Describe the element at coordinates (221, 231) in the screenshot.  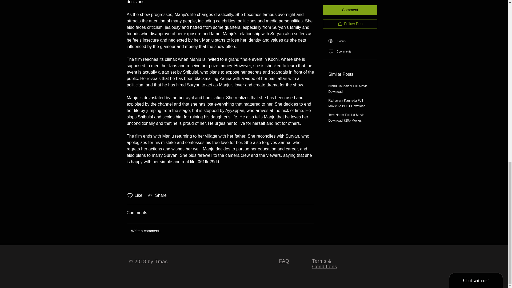
I see `Write a comment...` at that location.